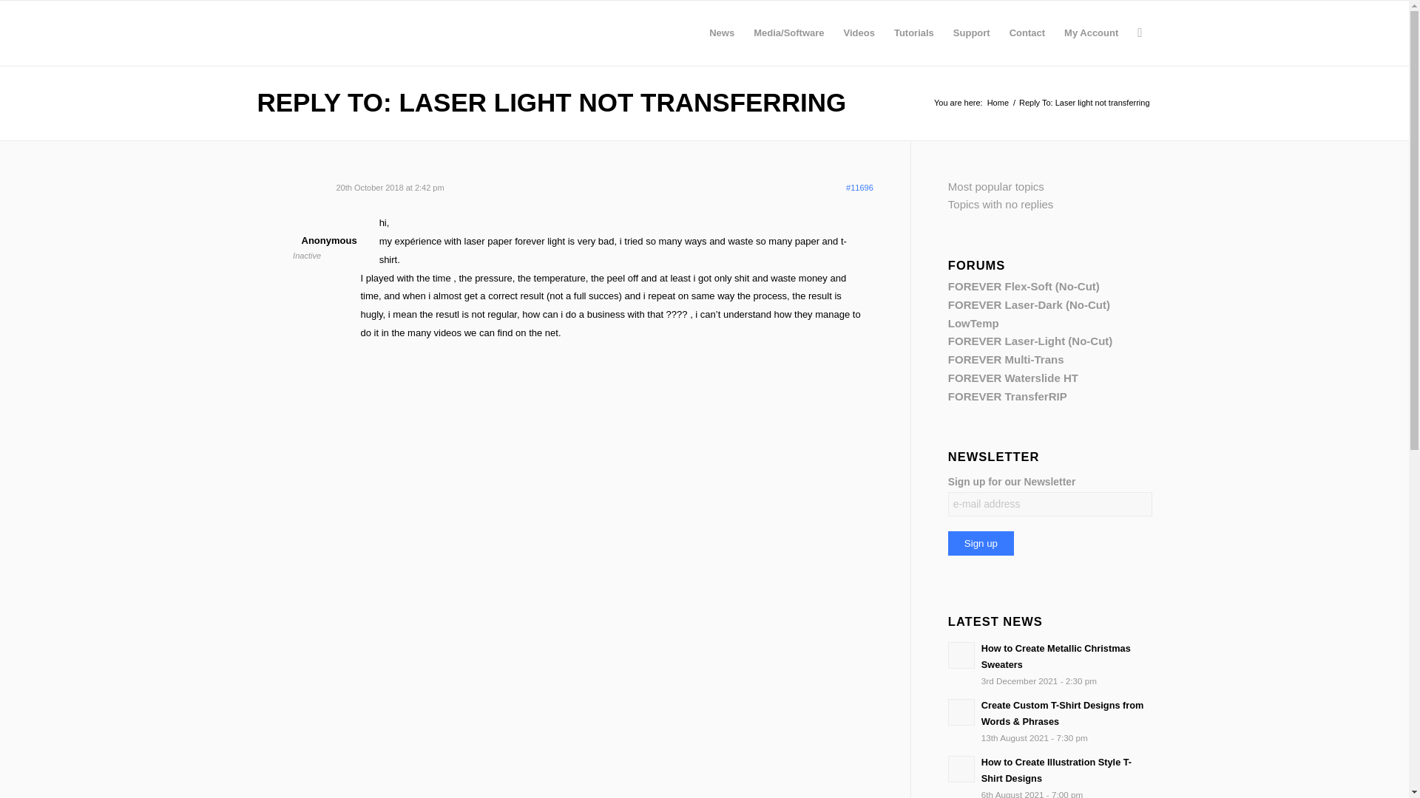 The width and height of the screenshot is (1420, 798). What do you see at coordinates (1001, 204) in the screenshot?
I see `Topics with no replies` at bounding box center [1001, 204].